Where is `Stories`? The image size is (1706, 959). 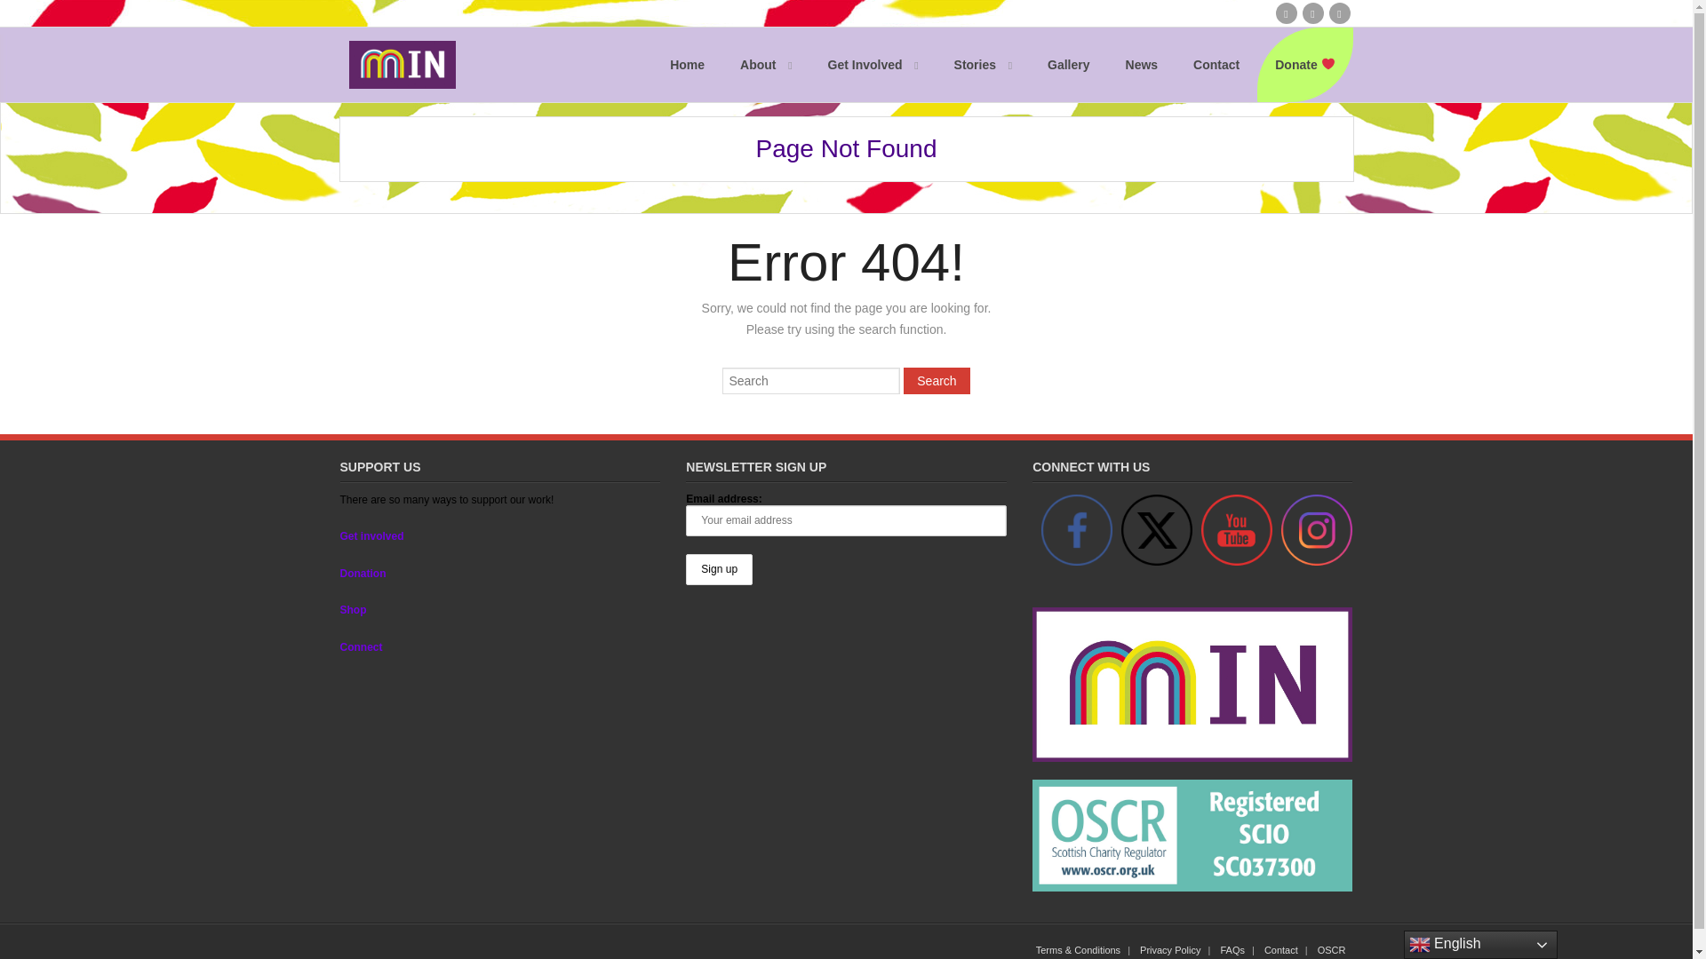 Stories is located at coordinates (983, 64).